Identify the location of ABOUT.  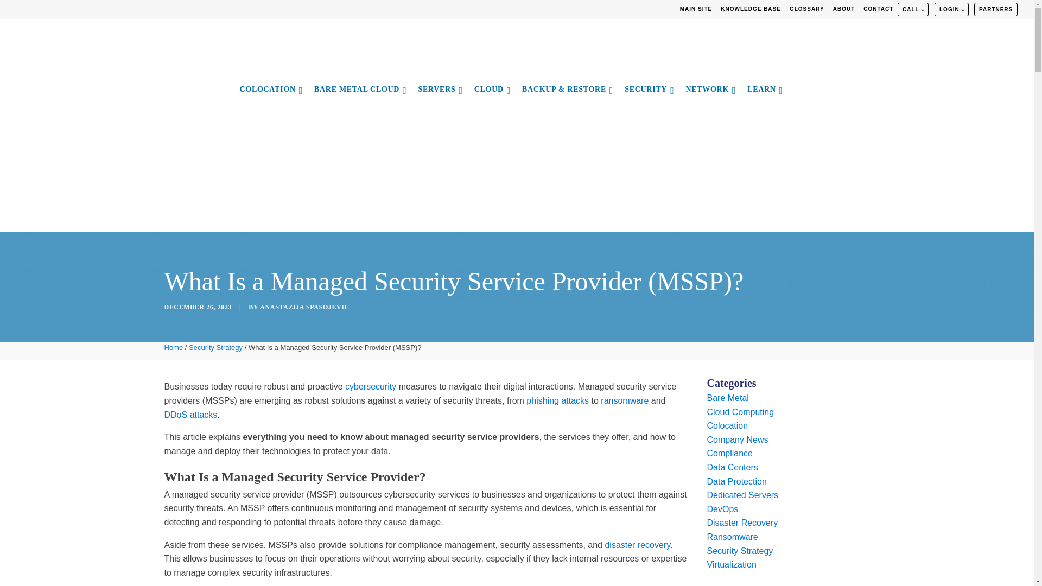
(844, 9).